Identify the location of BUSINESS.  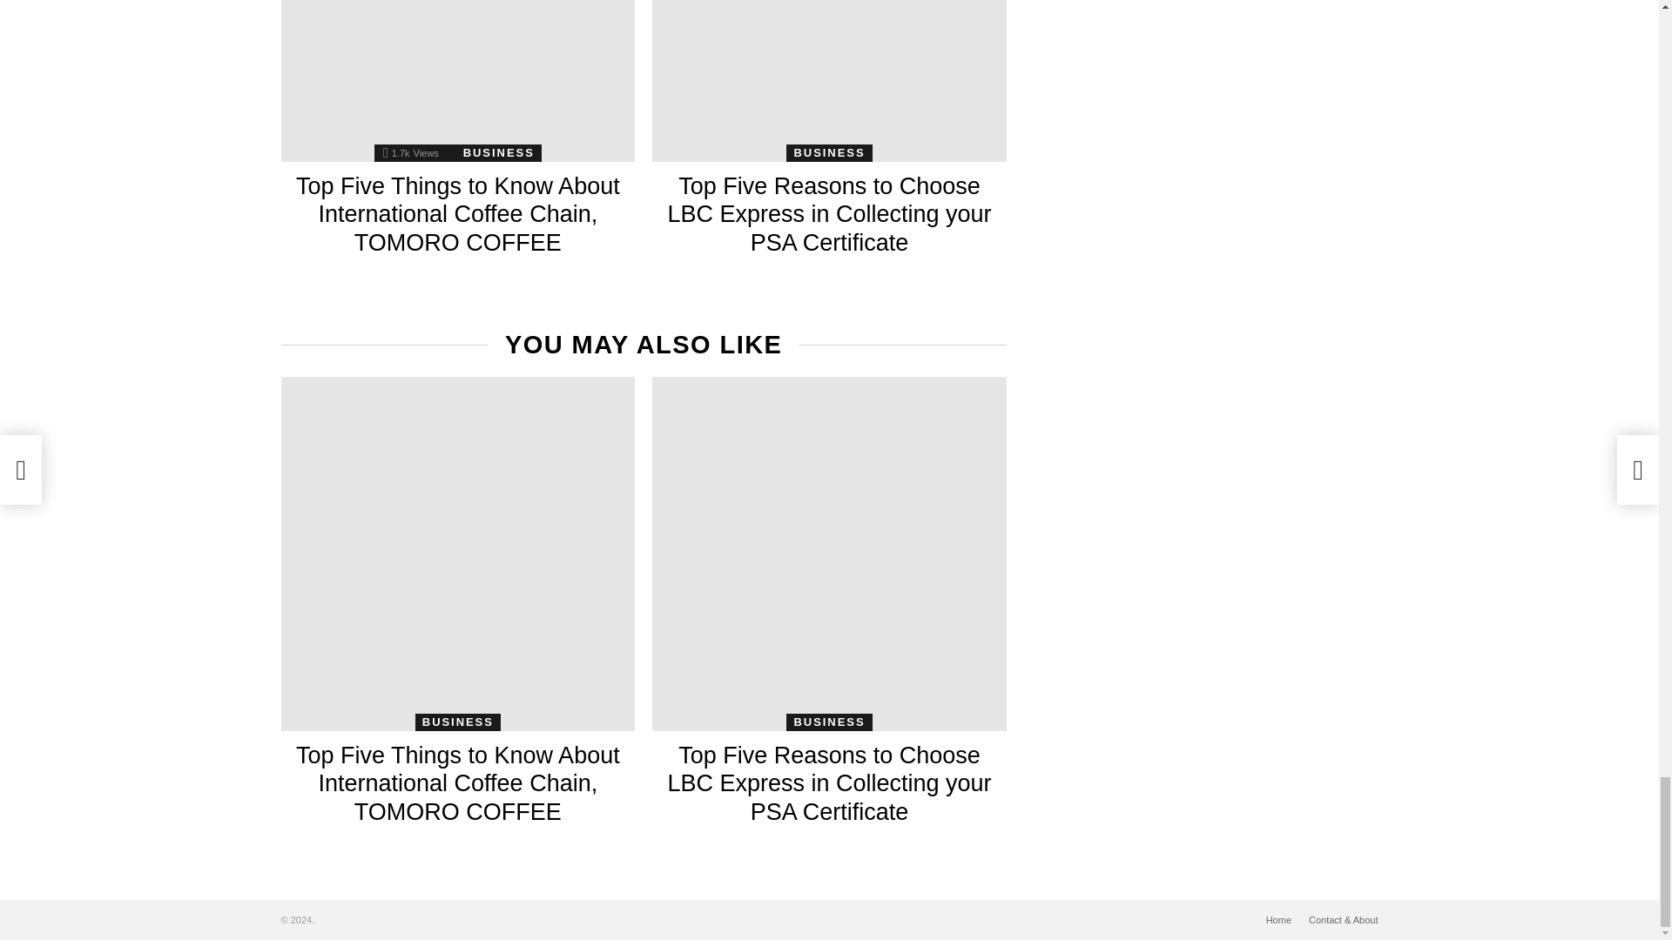
(828, 153).